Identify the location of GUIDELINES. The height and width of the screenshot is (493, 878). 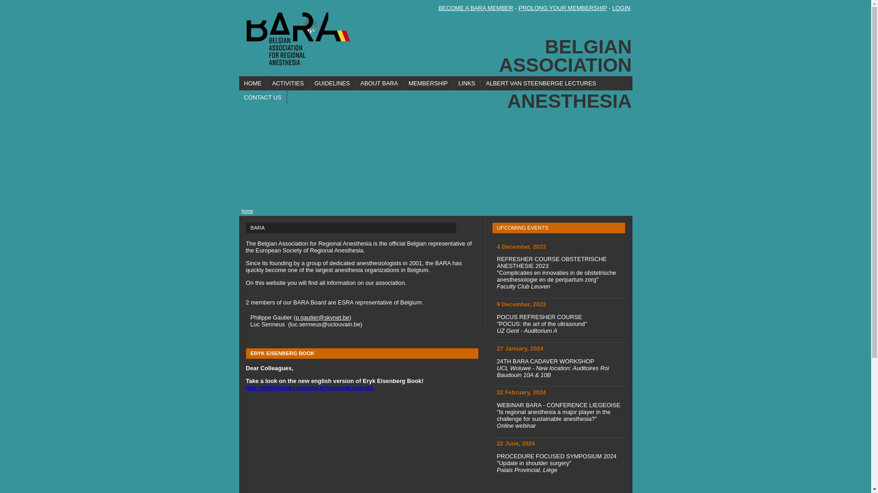
(333, 83).